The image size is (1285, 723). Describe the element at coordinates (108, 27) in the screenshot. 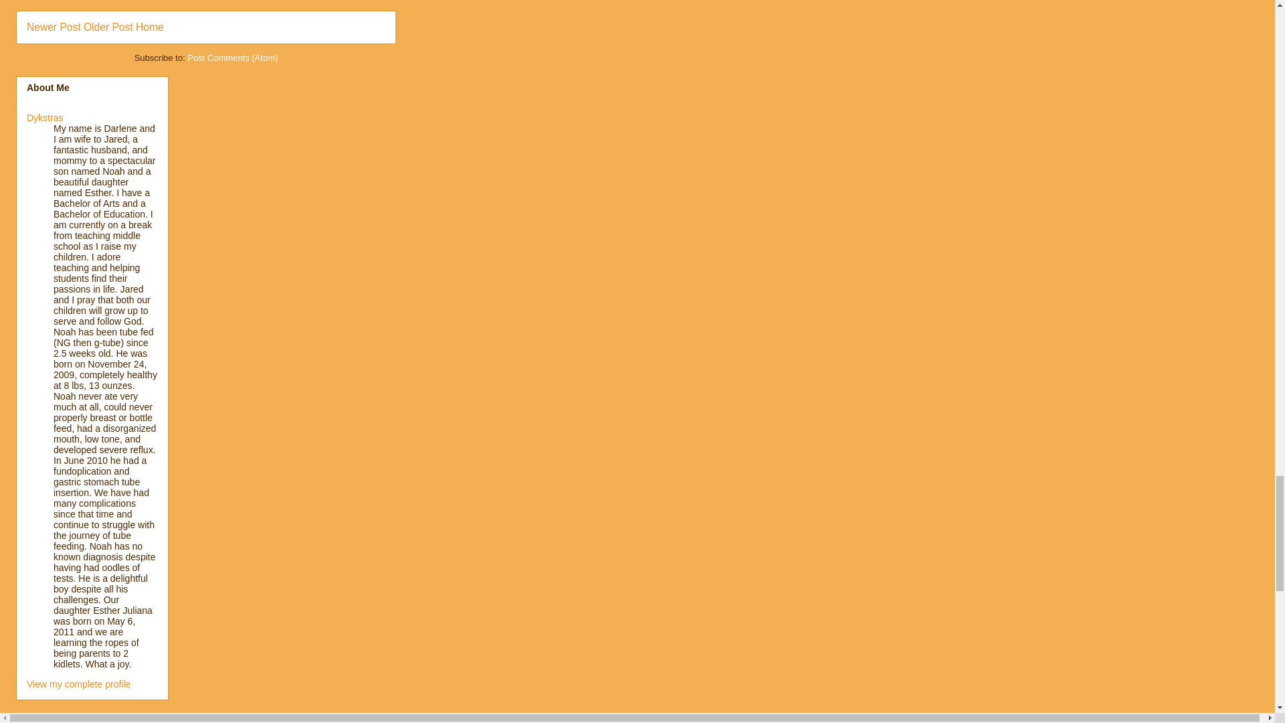

I see `Older Post` at that location.